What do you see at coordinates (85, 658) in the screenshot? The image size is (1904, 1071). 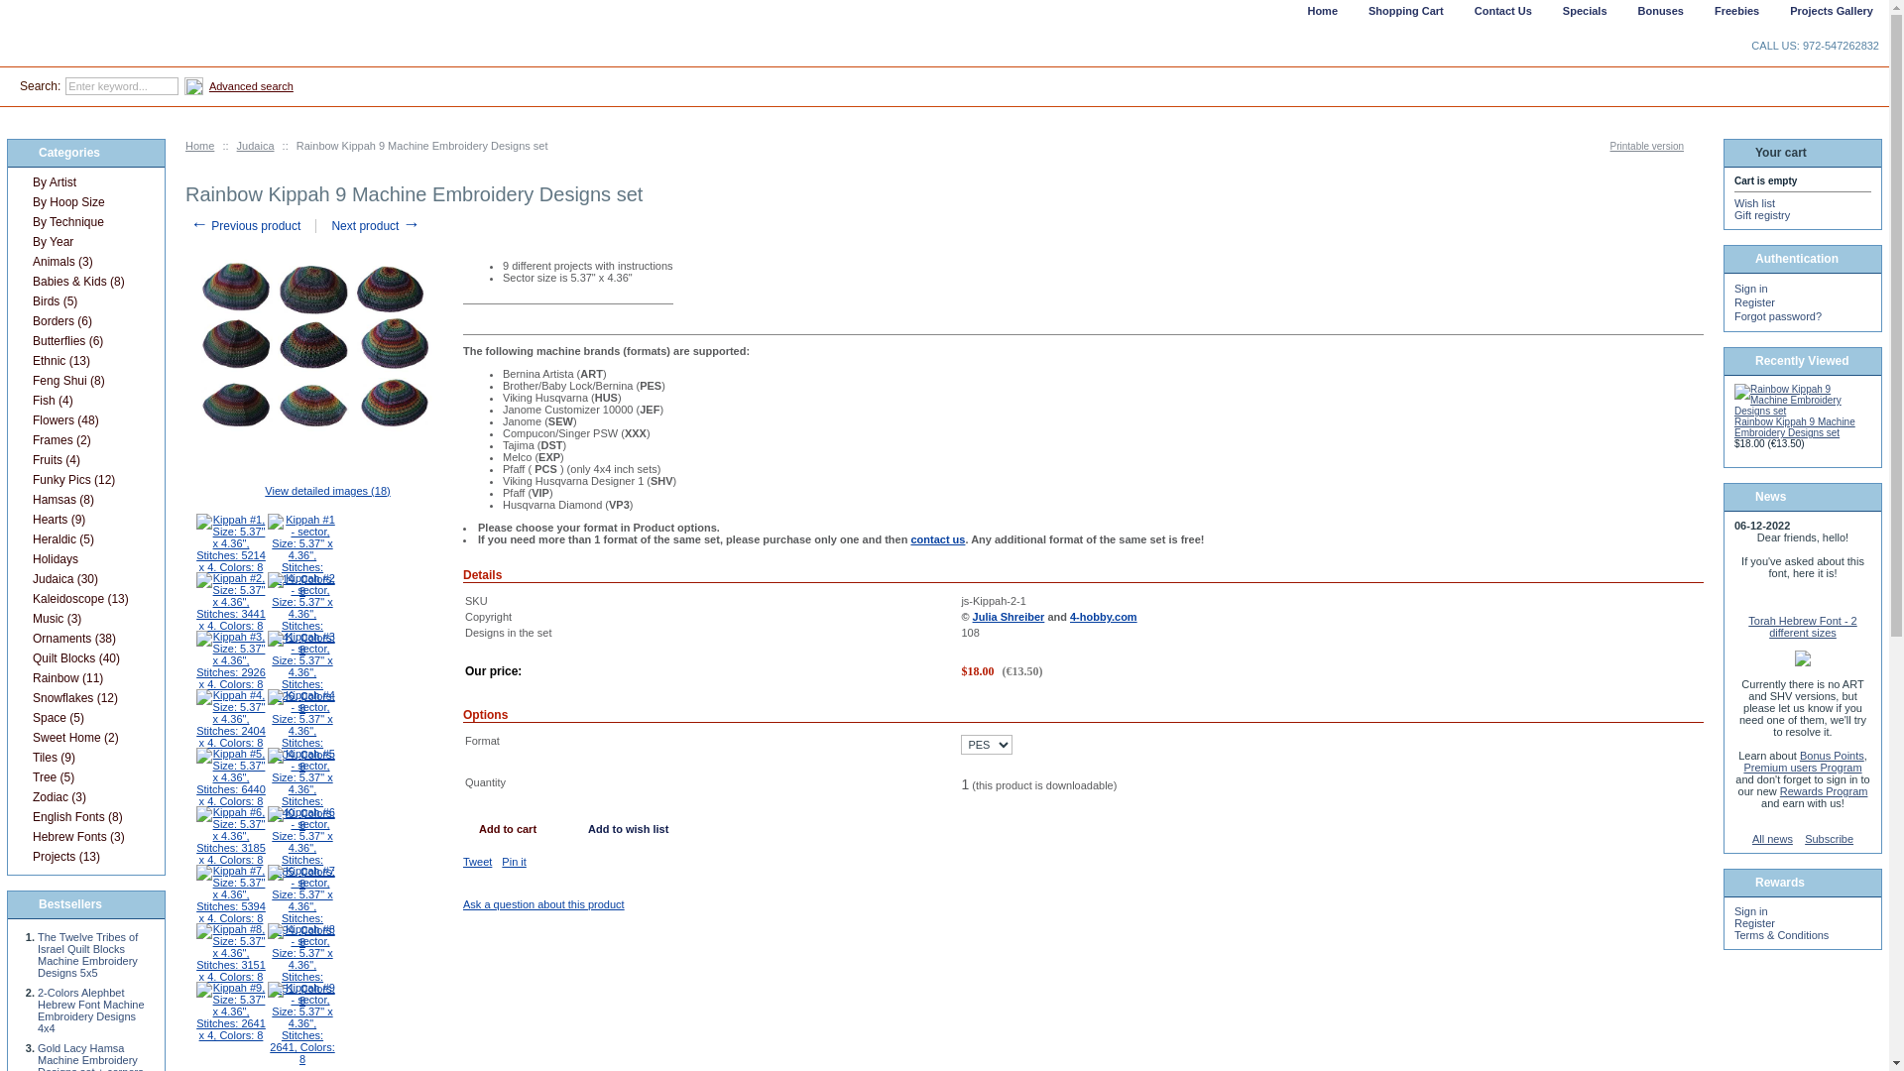 I see `Quilt Blocks (40)` at bounding box center [85, 658].